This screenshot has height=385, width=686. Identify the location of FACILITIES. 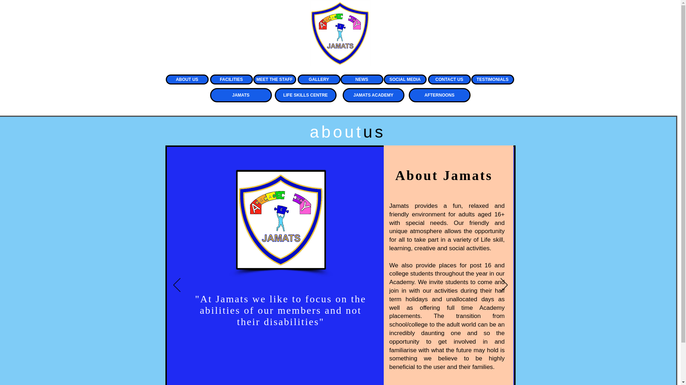
(232, 79).